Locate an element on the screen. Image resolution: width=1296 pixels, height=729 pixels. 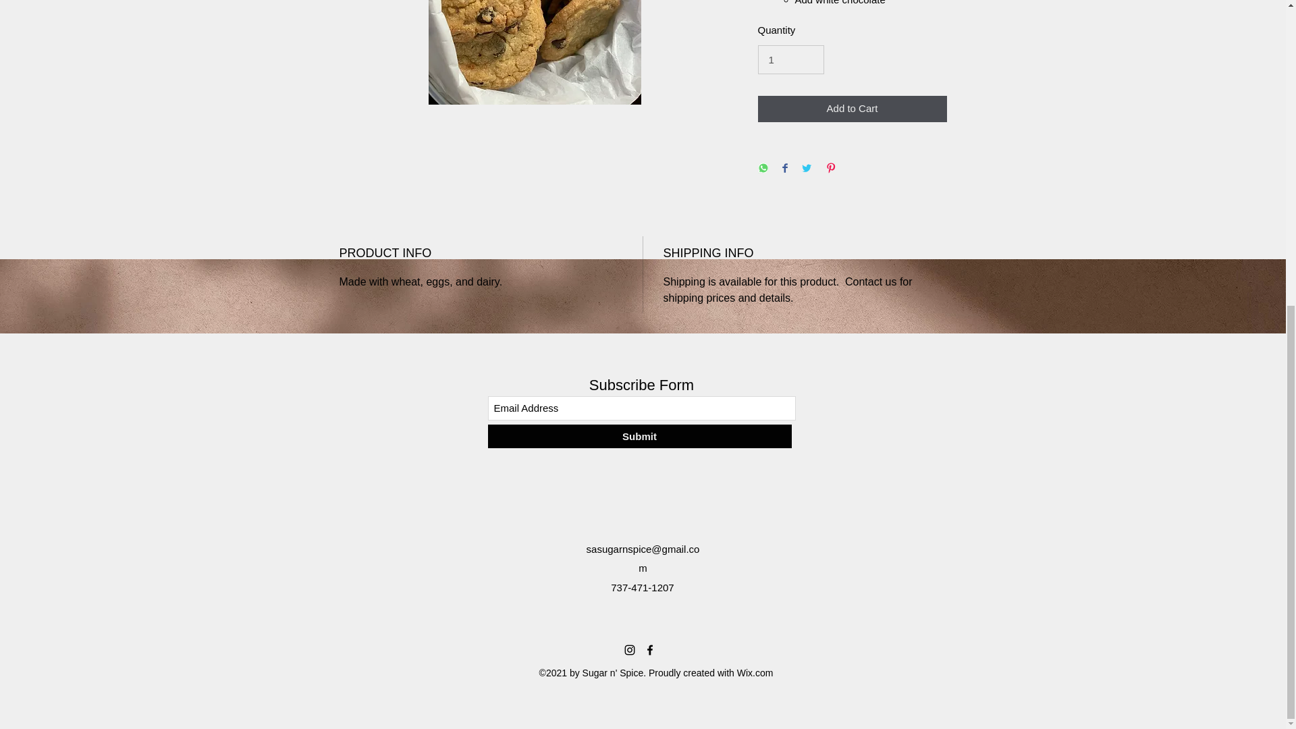
1 is located at coordinates (790, 59).